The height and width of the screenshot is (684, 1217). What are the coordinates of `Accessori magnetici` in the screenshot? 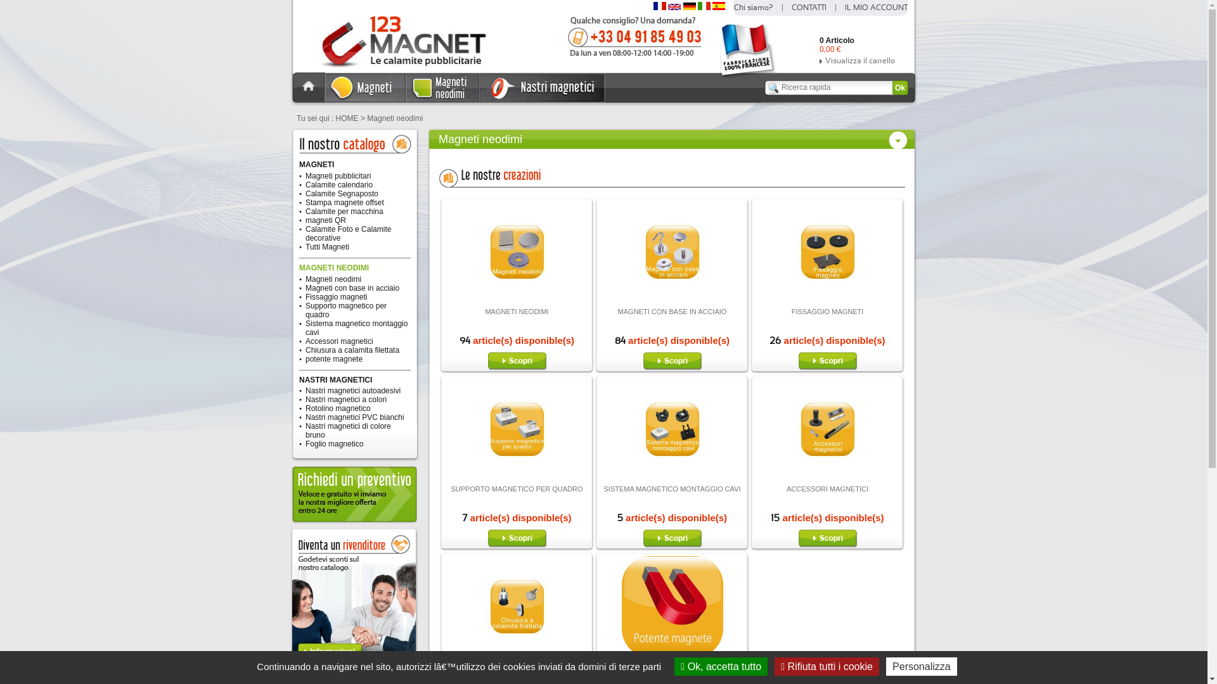 It's located at (340, 341).